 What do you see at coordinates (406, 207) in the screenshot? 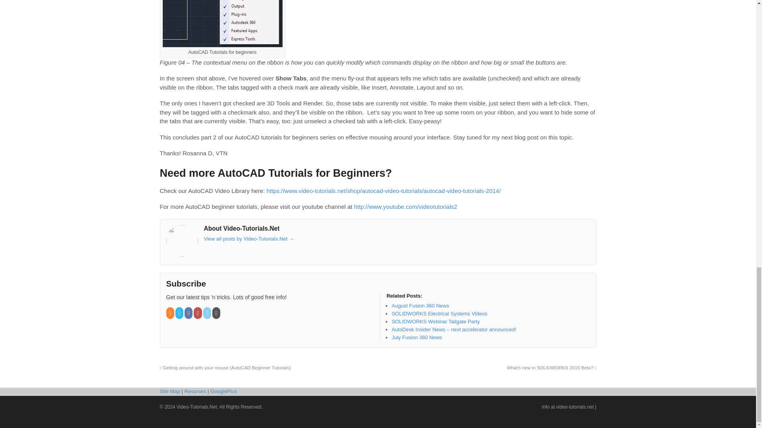
I see `AutoCAD Basic Tutorials by Video-Tutorials.Net` at bounding box center [406, 207].